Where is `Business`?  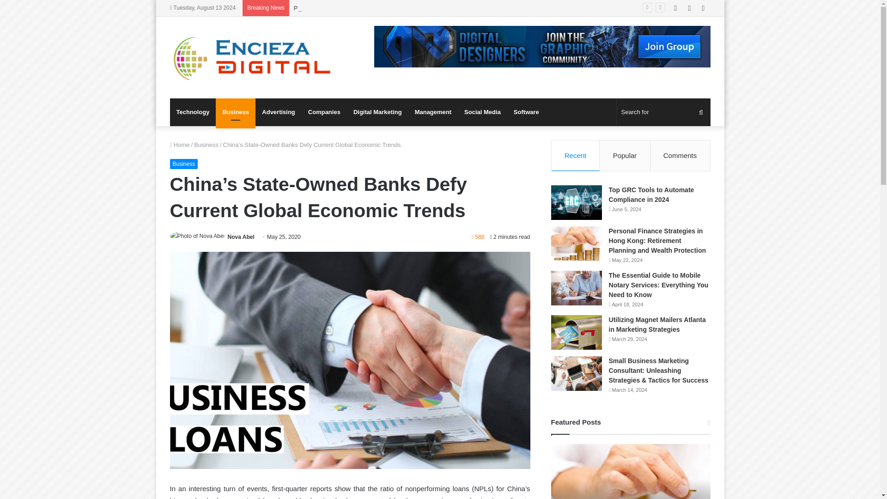
Business is located at coordinates (206, 144).